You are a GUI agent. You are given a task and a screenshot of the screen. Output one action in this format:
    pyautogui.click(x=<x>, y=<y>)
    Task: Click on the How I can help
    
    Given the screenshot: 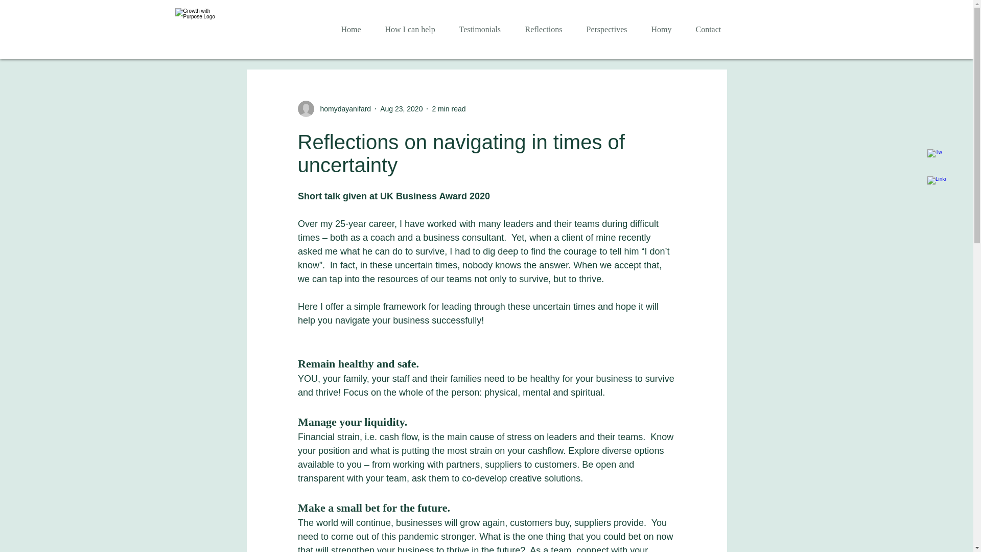 What is the action you would take?
    pyautogui.click(x=414, y=30)
    